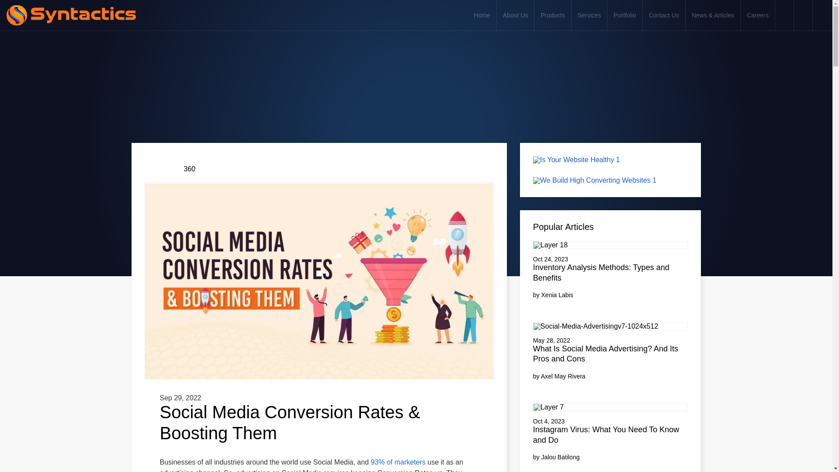 This screenshot has width=839, height=472. What do you see at coordinates (553, 15) in the screenshot?
I see `Products` at bounding box center [553, 15].